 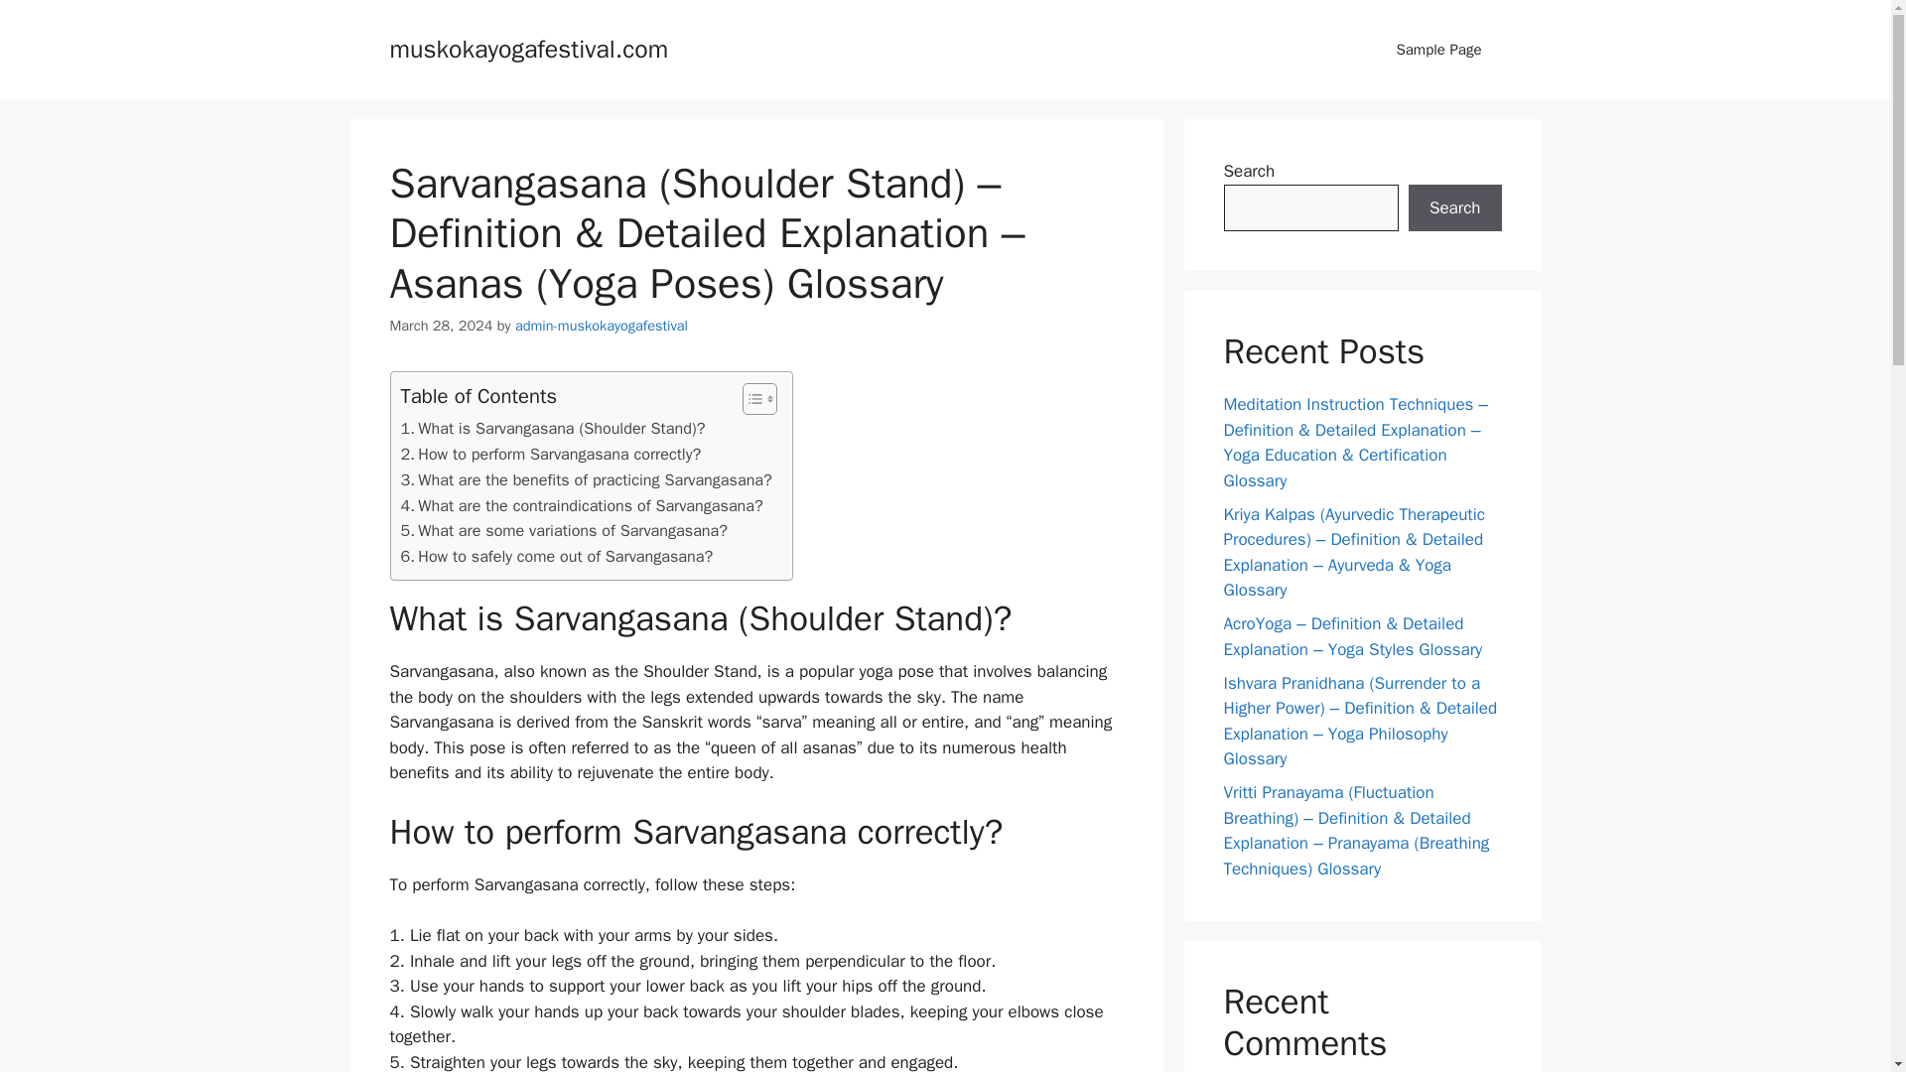 What do you see at coordinates (582, 505) in the screenshot?
I see `What are the contraindications of Sarvangasana?` at bounding box center [582, 505].